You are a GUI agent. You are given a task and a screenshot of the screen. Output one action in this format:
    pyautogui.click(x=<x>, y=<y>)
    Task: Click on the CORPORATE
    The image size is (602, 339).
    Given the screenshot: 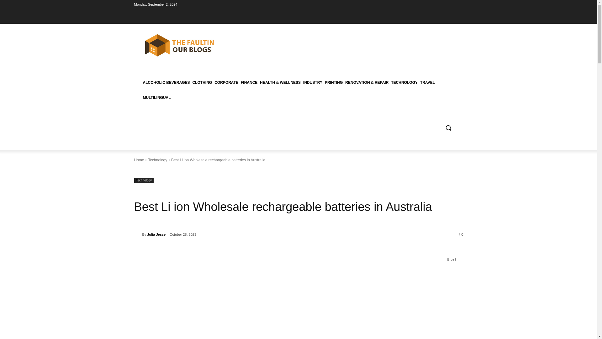 What is the action you would take?
    pyautogui.click(x=226, y=82)
    